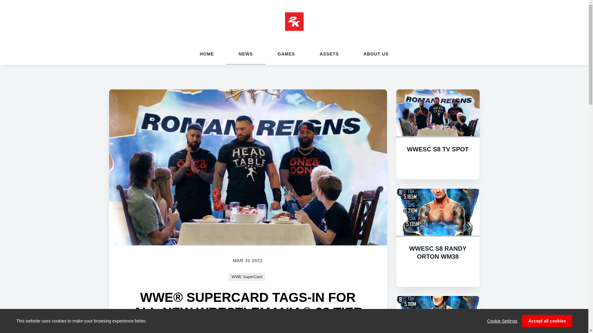 The width and height of the screenshot is (593, 333). Describe the element at coordinates (247, 277) in the screenshot. I see `WWE SuperCard` at that location.